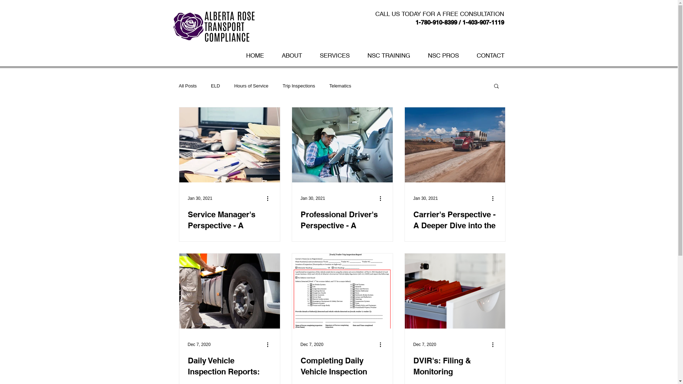  I want to click on HOME, so click(255, 55).